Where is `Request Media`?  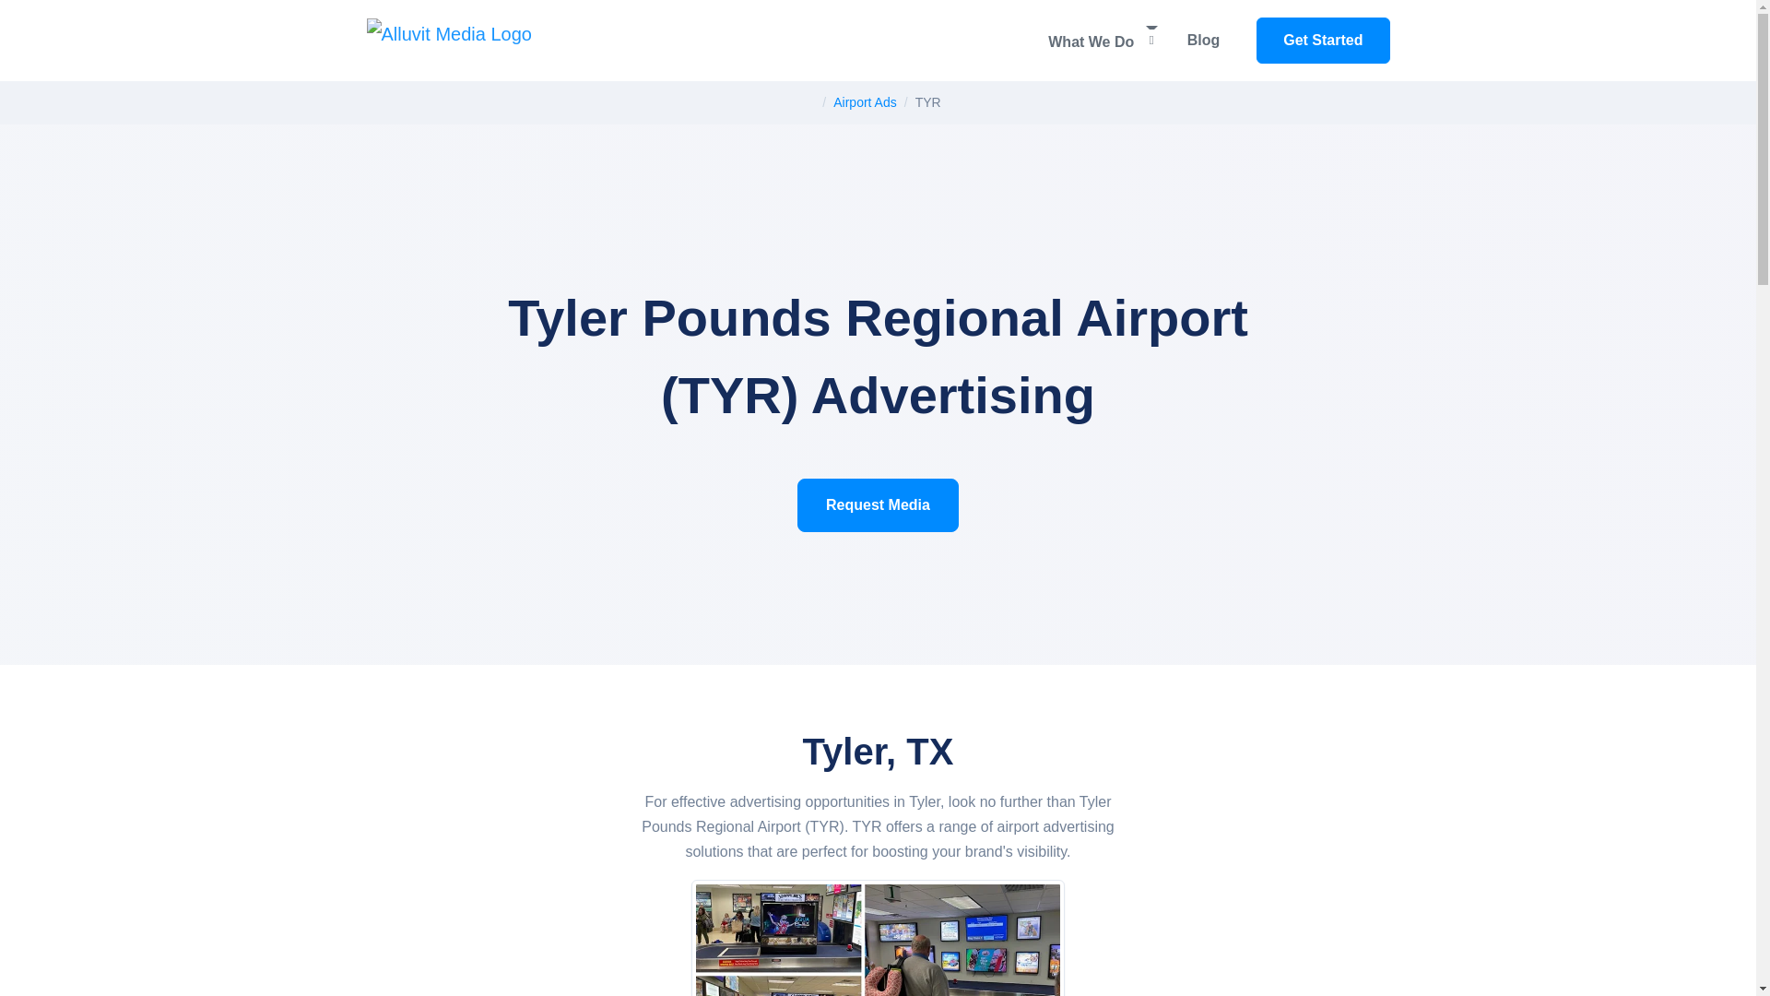
Request Media is located at coordinates (878, 505).